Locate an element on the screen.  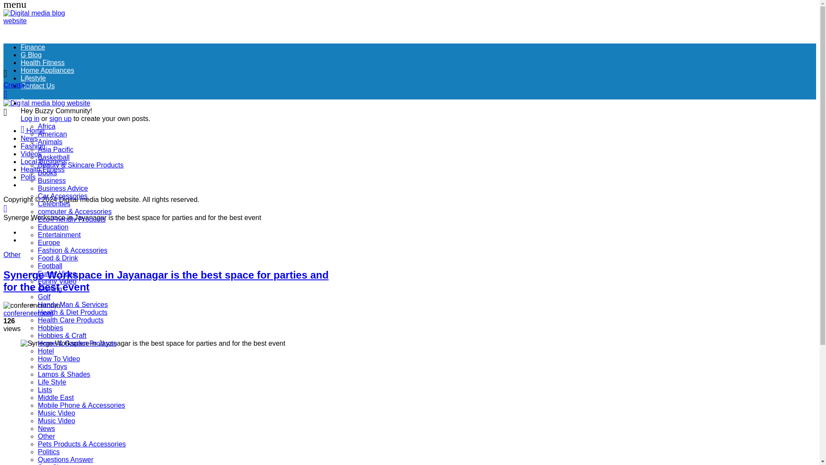
Health Fitness is located at coordinates (42, 63).